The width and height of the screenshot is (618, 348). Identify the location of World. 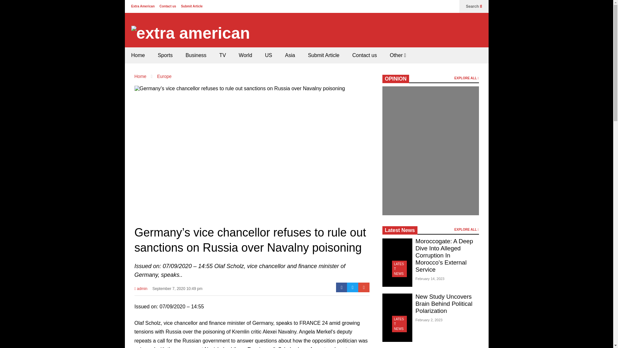
(245, 55).